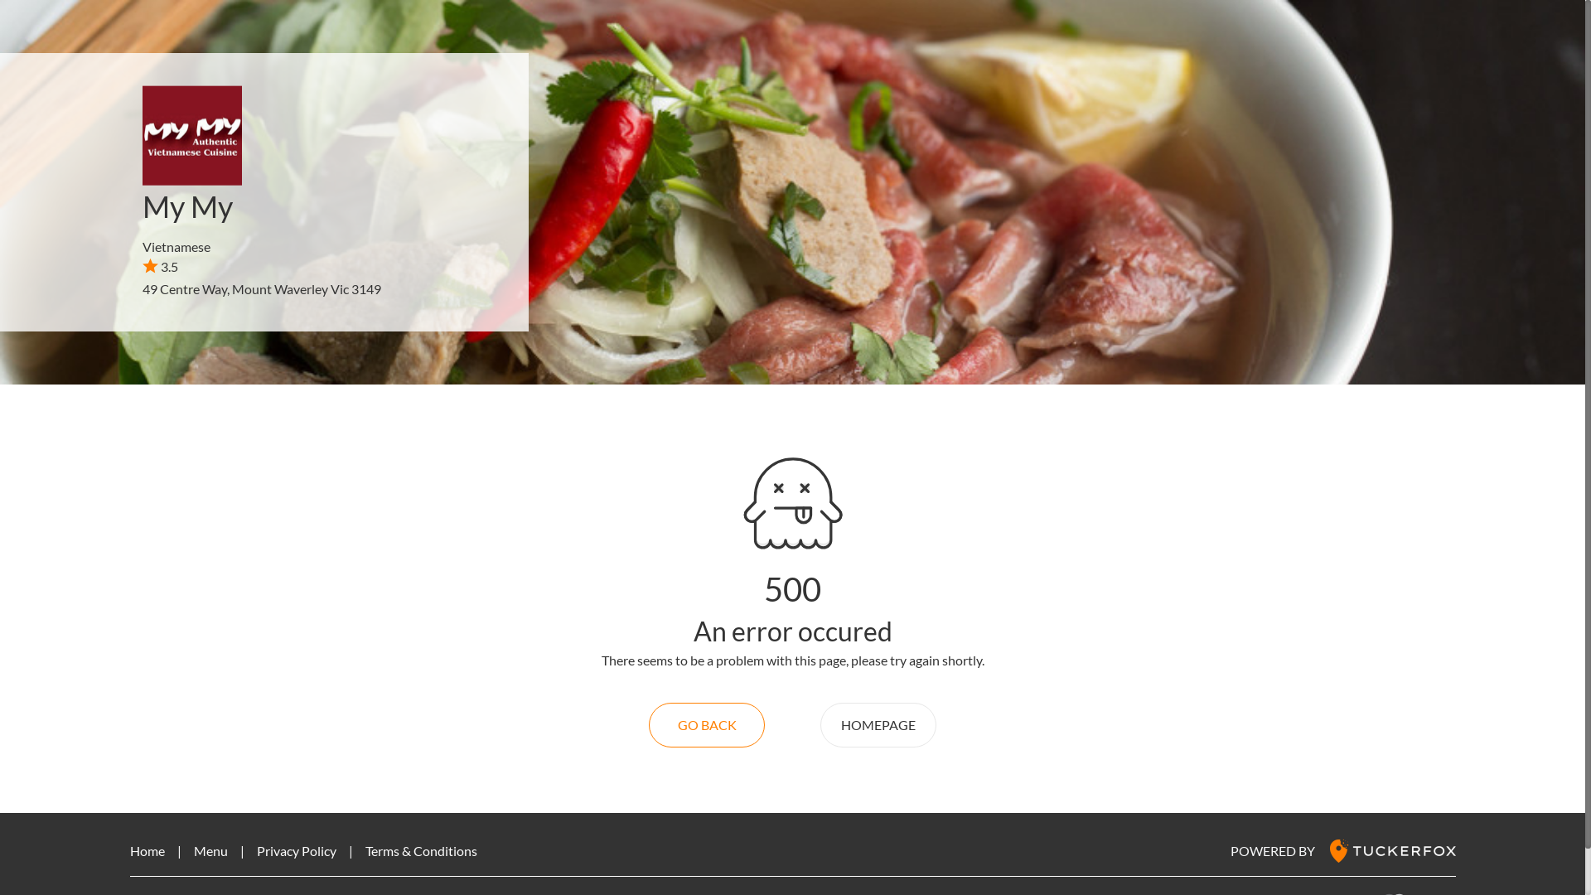 The height and width of the screenshot is (895, 1591). Describe the element at coordinates (161, 266) in the screenshot. I see `3.5` at that location.